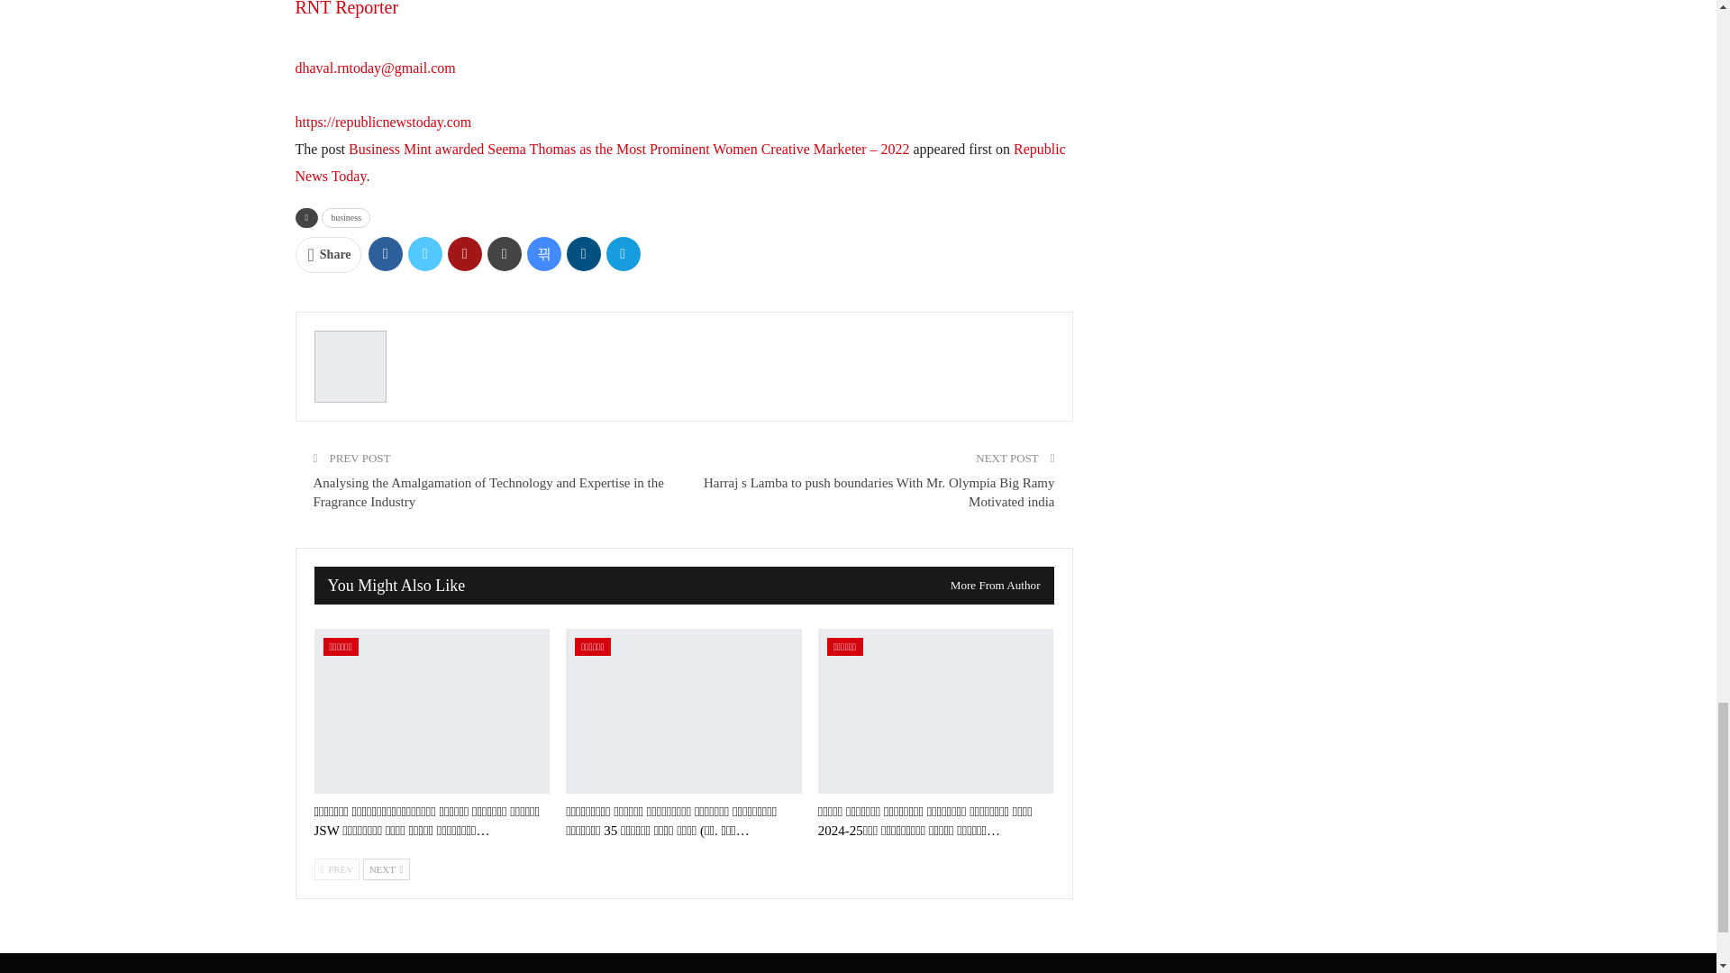  I want to click on Previous, so click(336, 868).